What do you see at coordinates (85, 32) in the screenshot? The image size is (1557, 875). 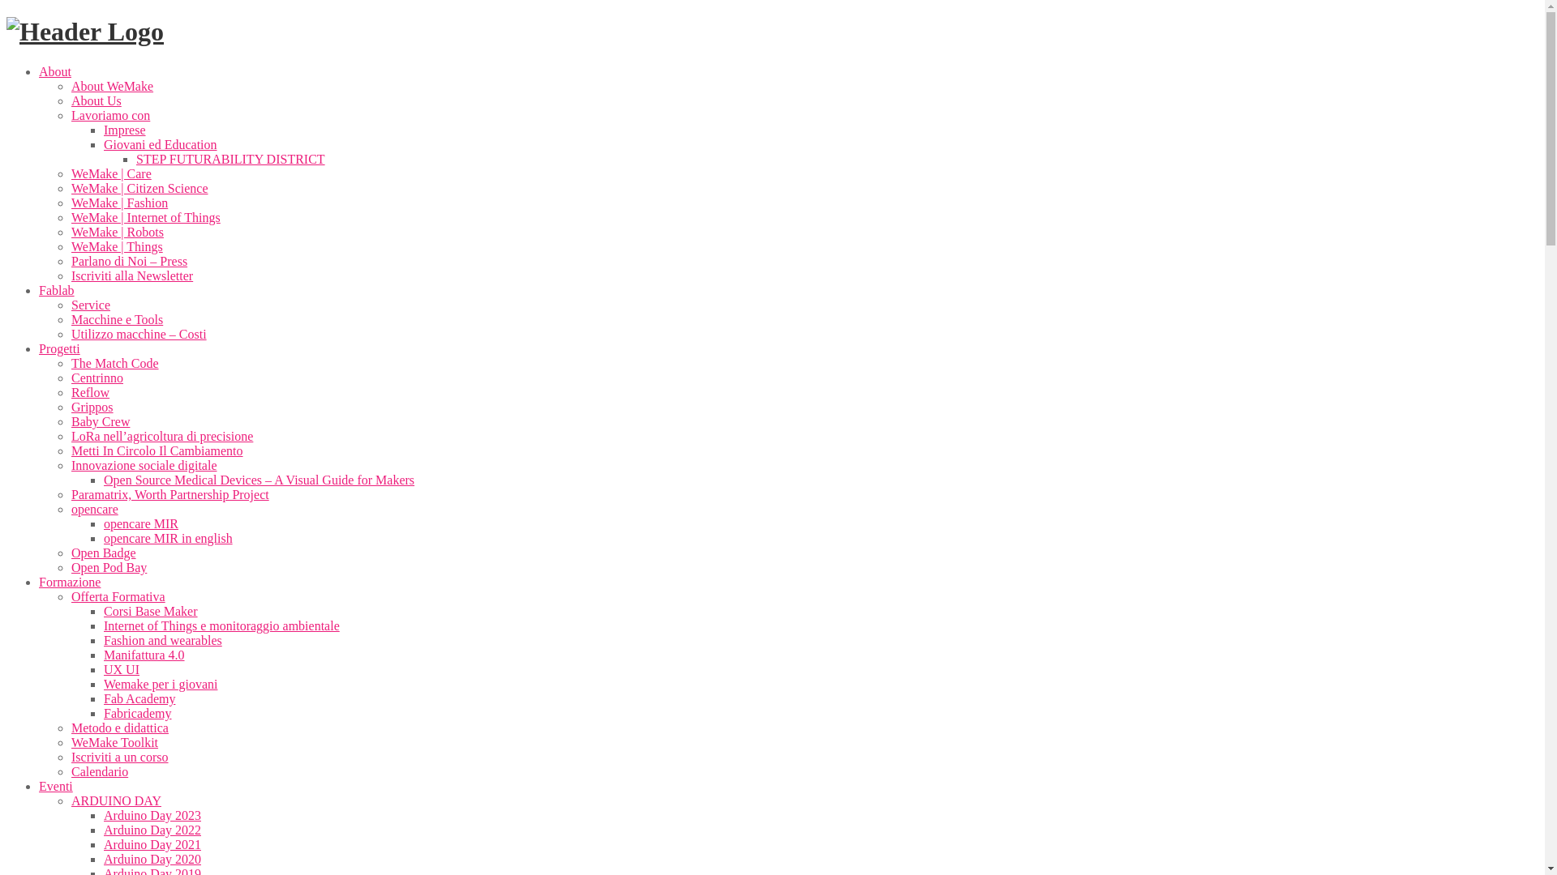 I see `WeMake | Makerspace Fablab` at bounding box center [85, 32].